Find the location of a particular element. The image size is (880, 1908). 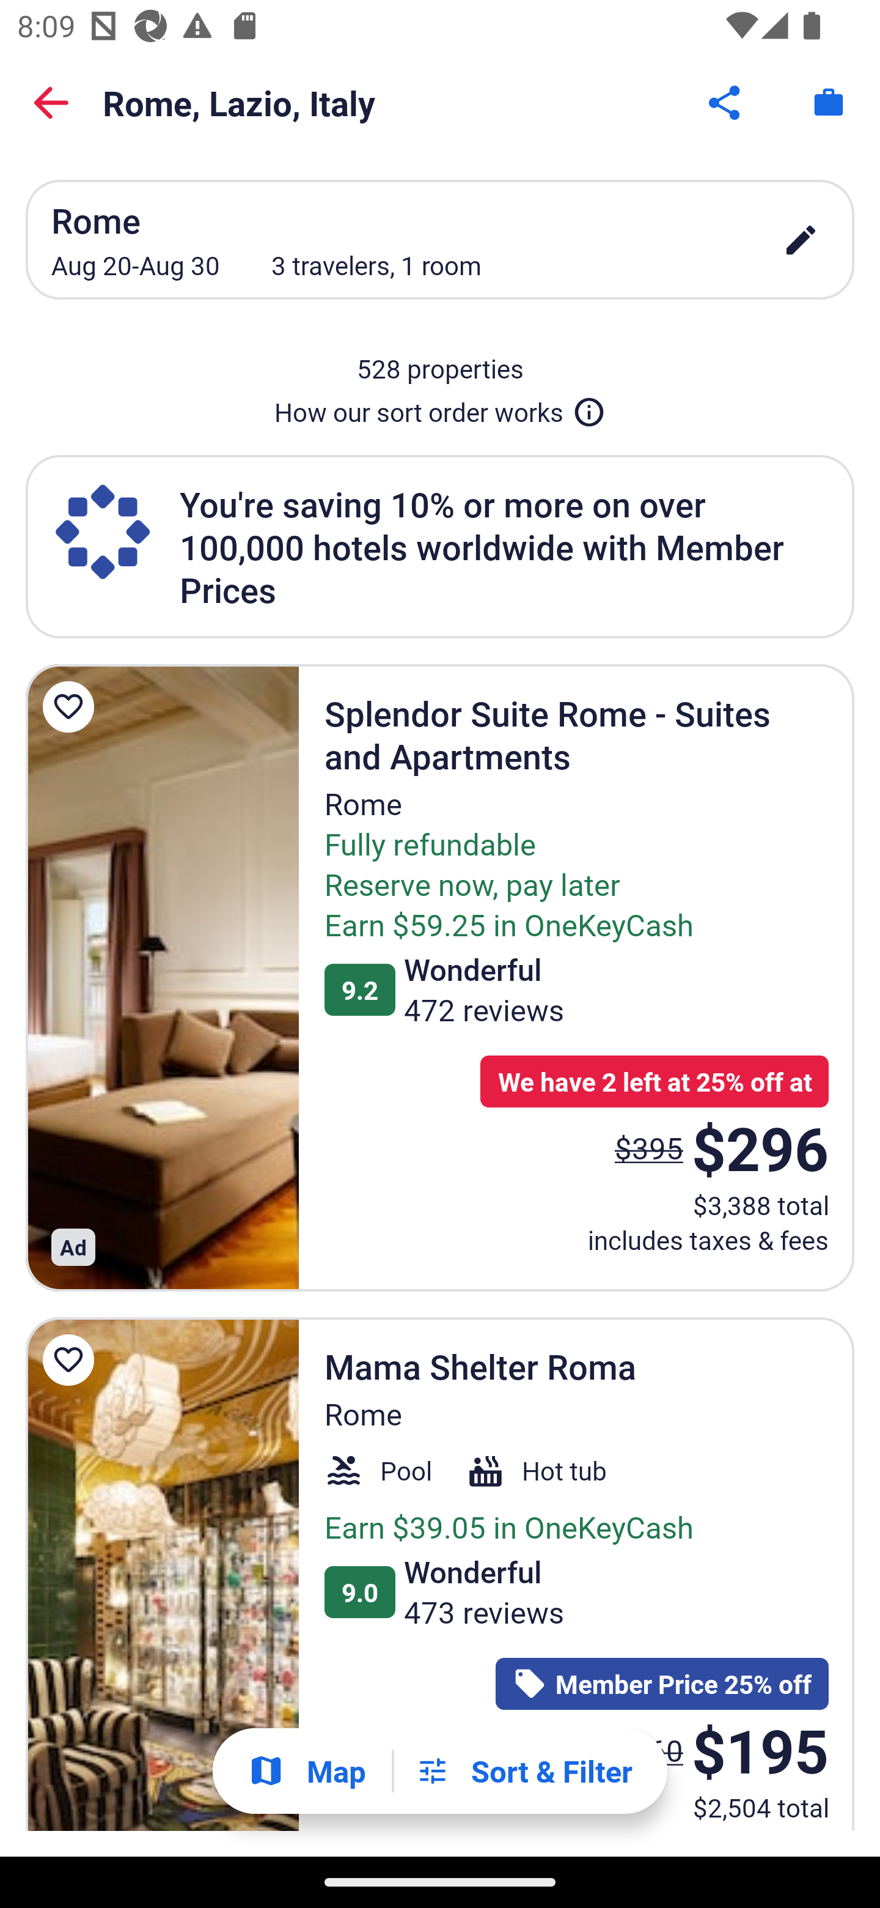

Rome Aug 20-Aug 30 3 travelers, 1 room edit is located at coordinates (440, 239).